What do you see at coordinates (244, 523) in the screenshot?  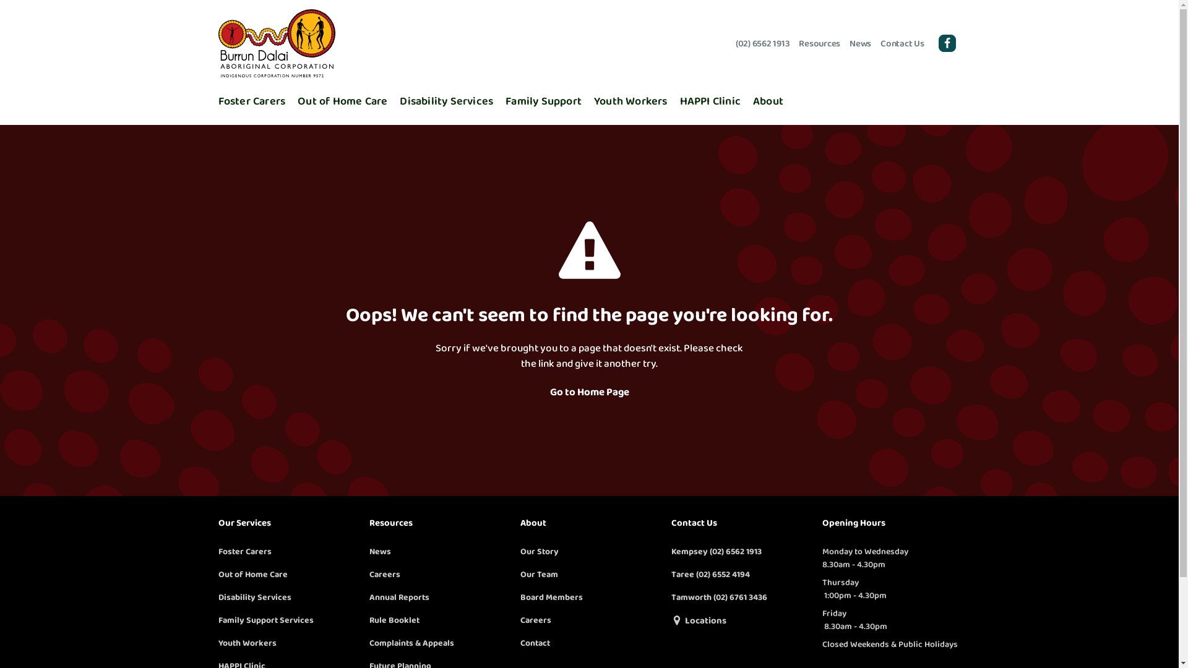 I see `Our Services` at bounding box center [244, 523].